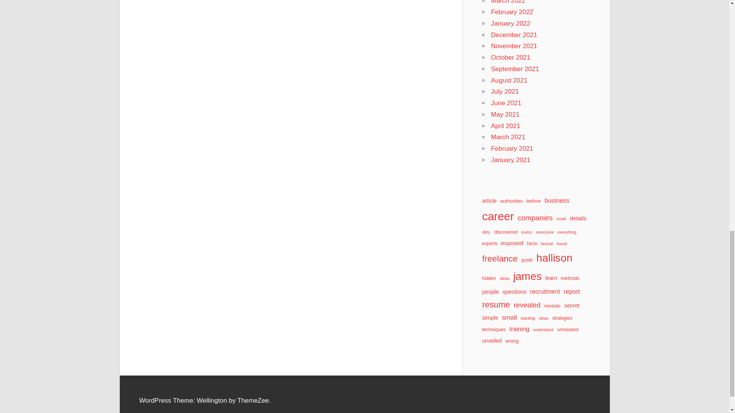 The width and height of the screenshot is (735, 413). I want to click on December 2021, so click(514, 34).